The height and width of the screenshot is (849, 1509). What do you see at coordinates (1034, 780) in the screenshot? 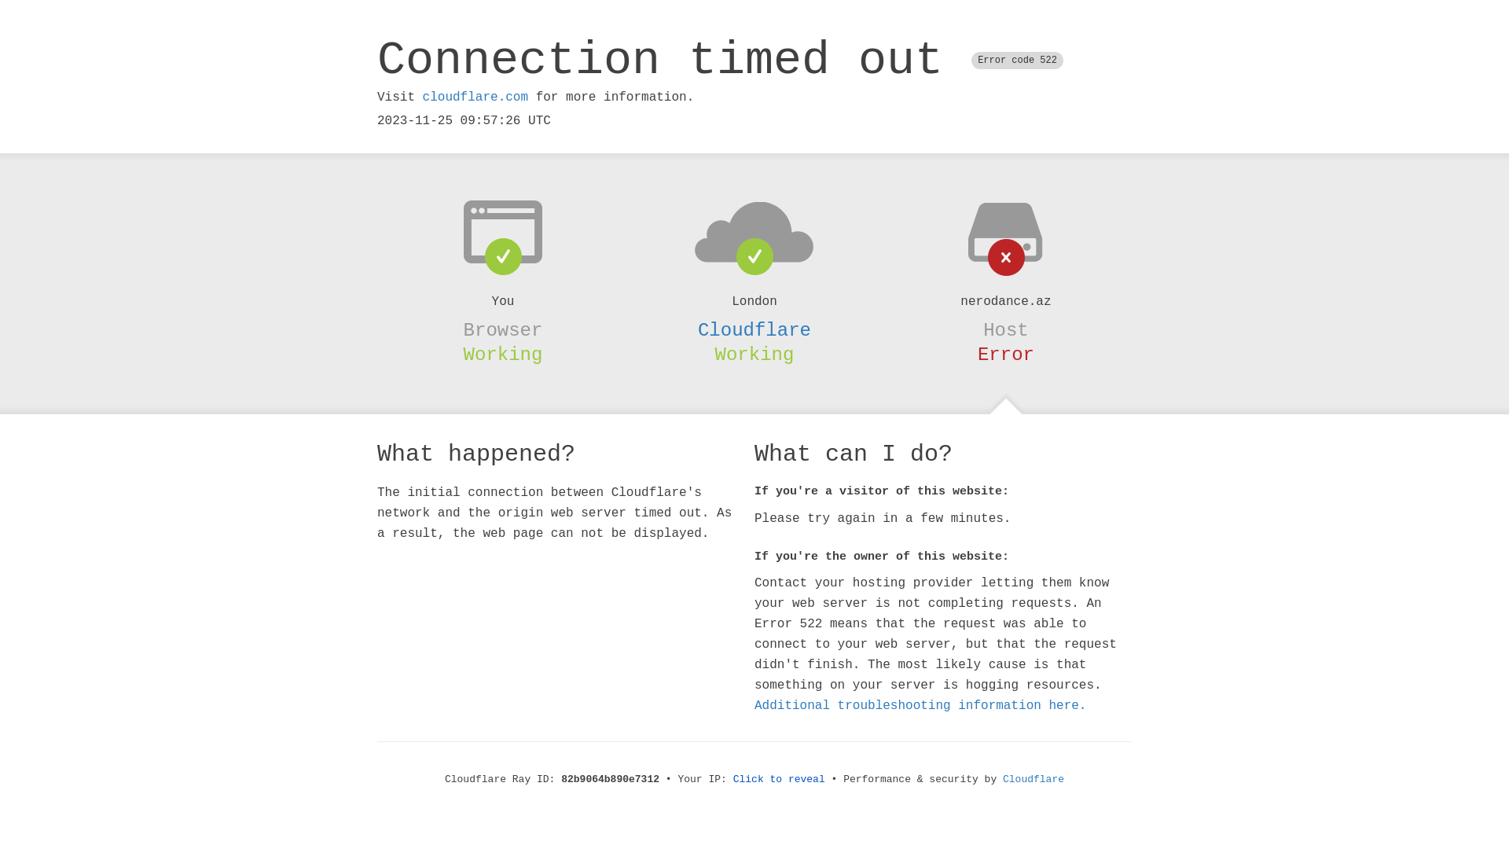
I see `Cloudflare` at bounding box center [1034, 780].